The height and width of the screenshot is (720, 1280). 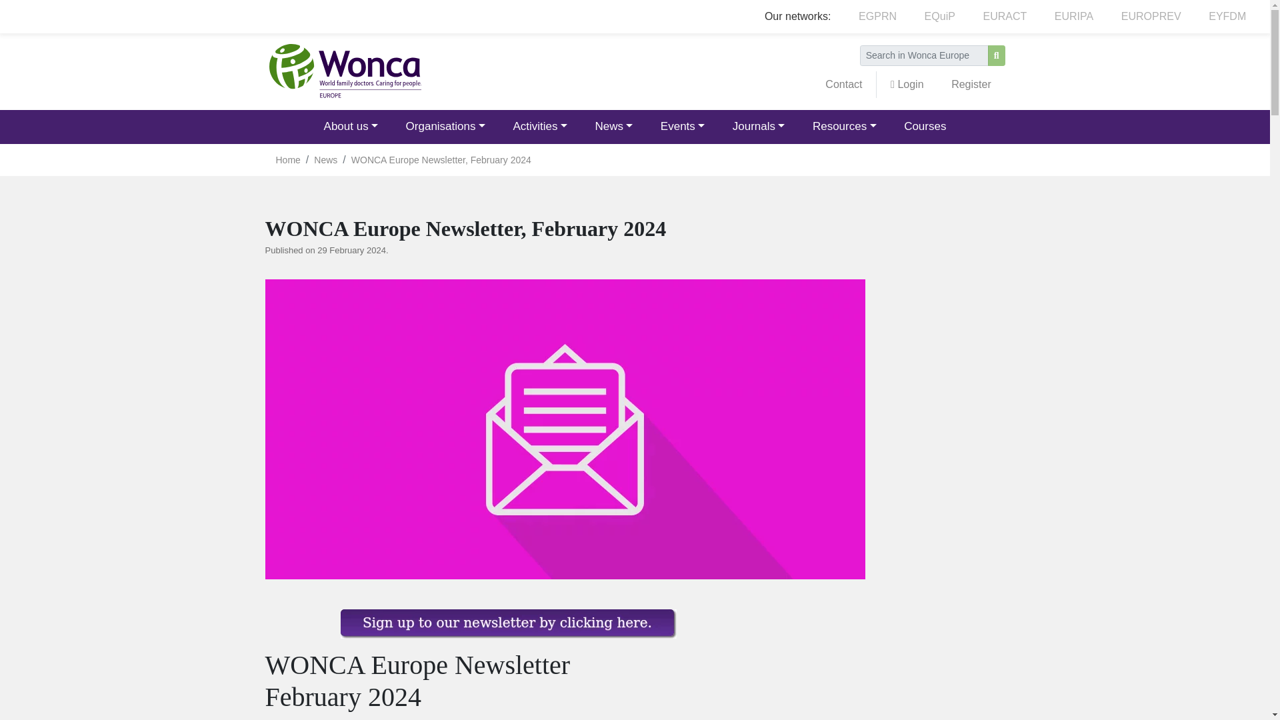 What do you see at coordinates (1227, 17) in the screenshot?
I see `European Young Family Doctors Movement` at bounding box center [1227, 17].